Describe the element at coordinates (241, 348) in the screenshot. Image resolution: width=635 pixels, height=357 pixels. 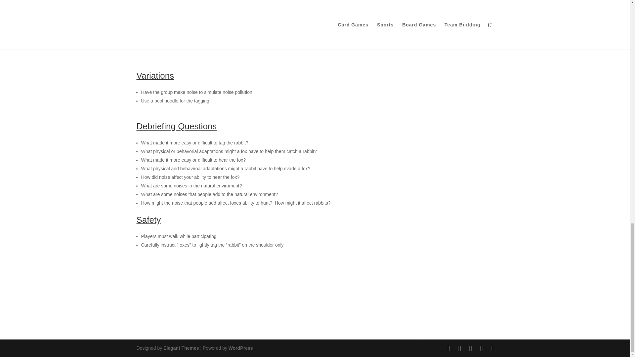
I see `WordPress` at that location.